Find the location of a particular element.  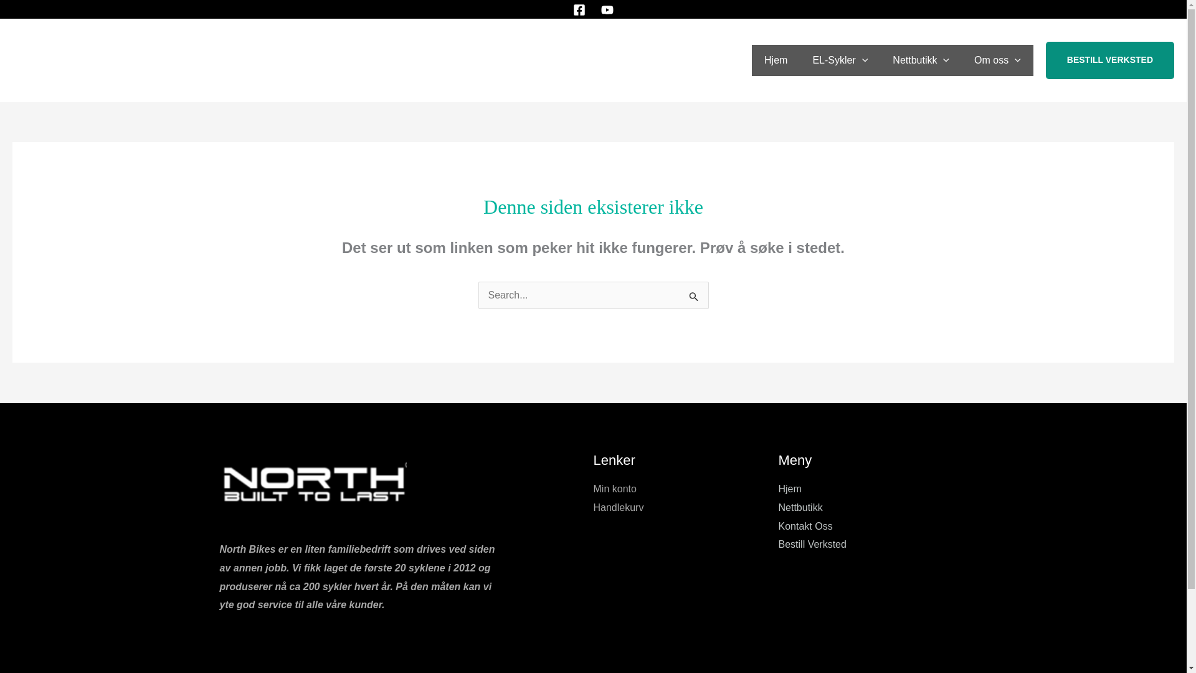

Hjem is located at coordinates (776, 60).